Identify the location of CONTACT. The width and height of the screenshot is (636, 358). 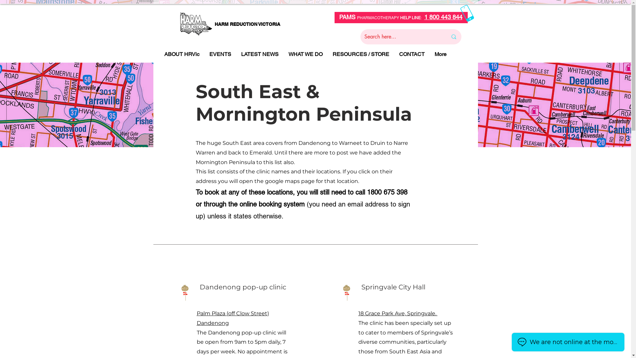
(412, 54).